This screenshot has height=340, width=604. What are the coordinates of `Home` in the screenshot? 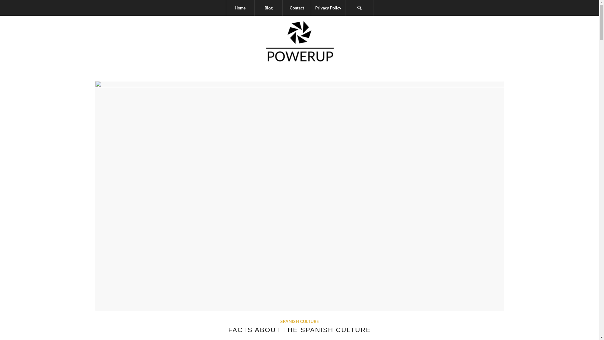 It's located at (240, 8).